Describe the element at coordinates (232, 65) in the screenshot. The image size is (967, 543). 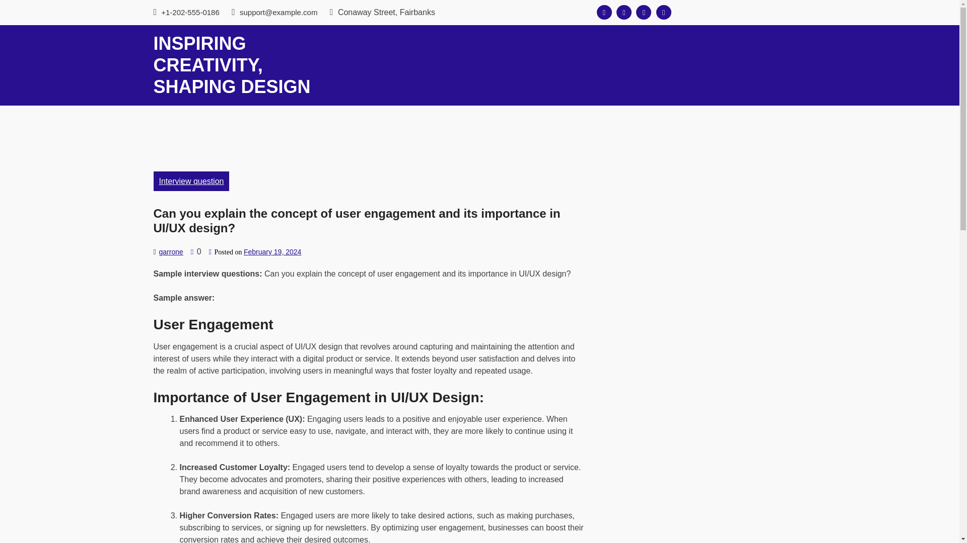
I see `Inspiring Creativity, Shaping Design` at that location.